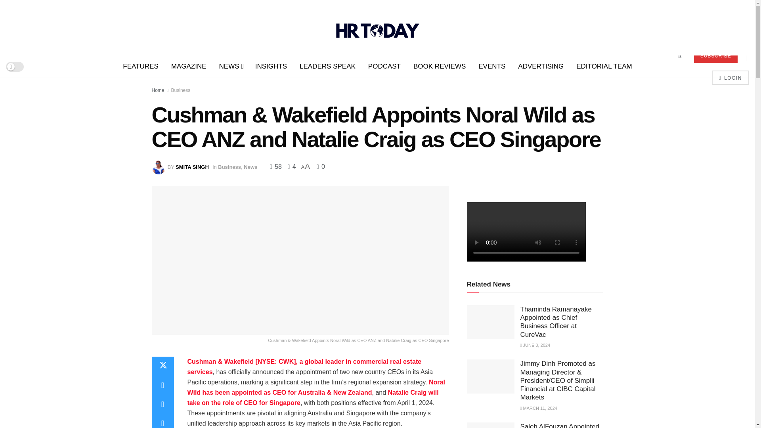  What do you see at coordinates (384, 67) in the screenshot?
I see `PODCAST` at bounding box center [384, 67].